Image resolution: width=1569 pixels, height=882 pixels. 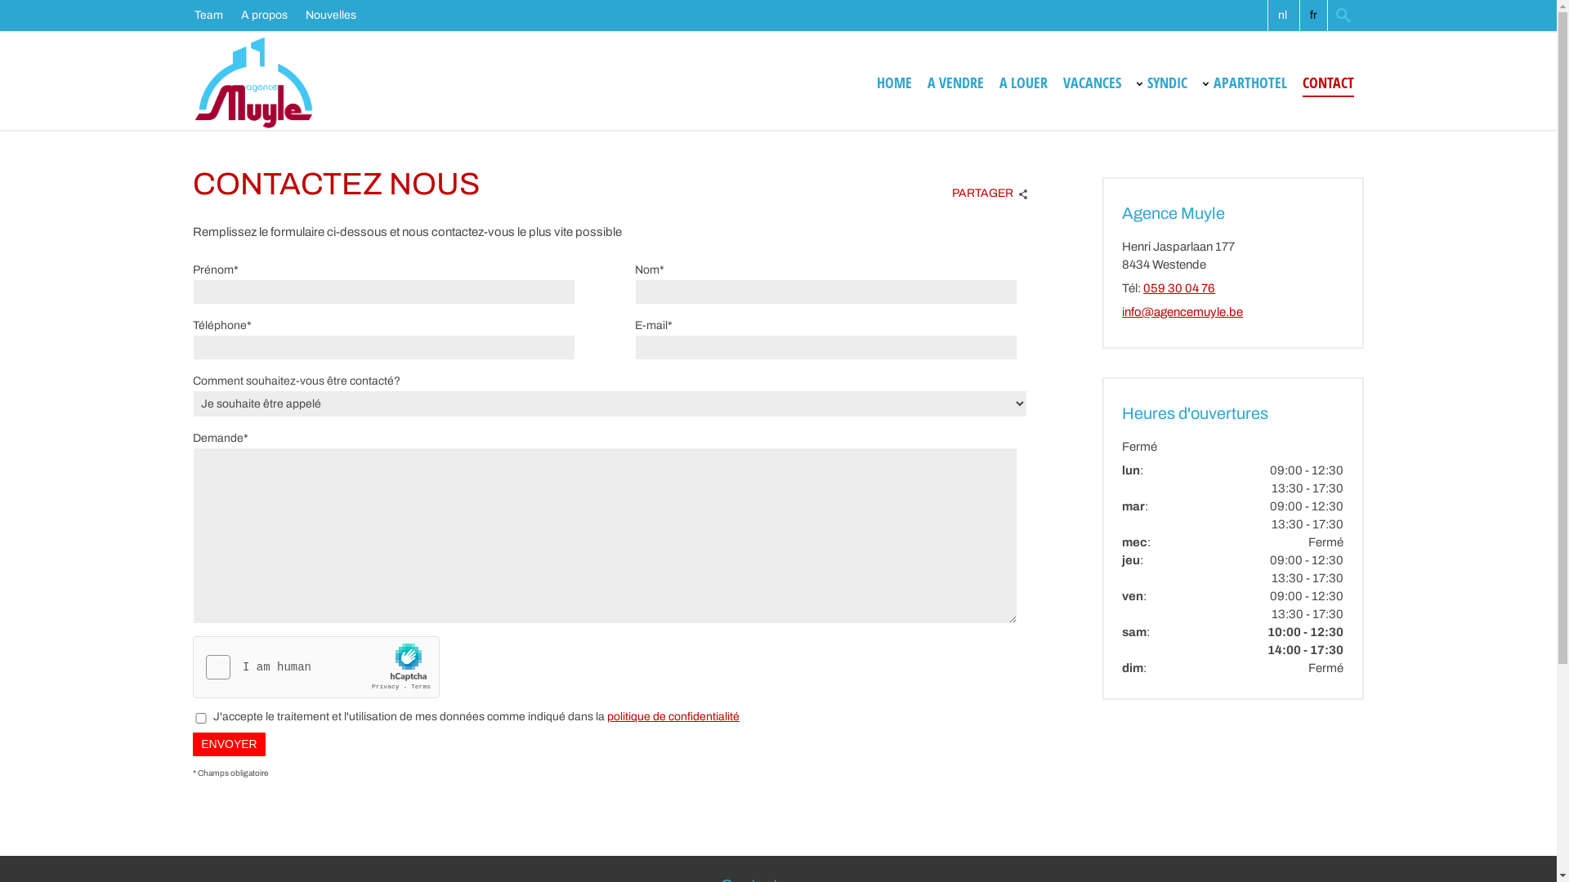 I want to click on 059 30 04 76, so click(x=1179, y=288).